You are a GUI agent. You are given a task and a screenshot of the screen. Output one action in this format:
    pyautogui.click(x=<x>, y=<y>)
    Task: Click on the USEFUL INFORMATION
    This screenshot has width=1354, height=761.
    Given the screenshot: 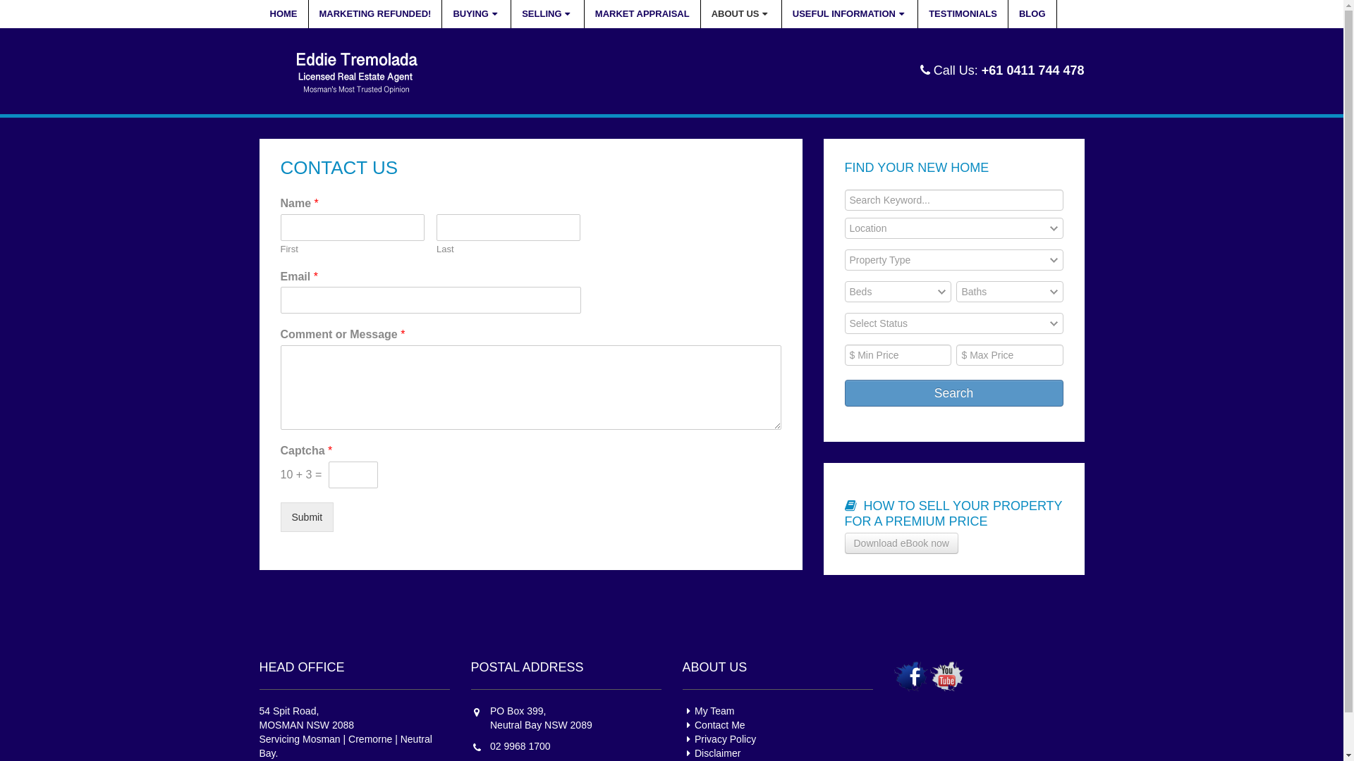 What is the action you would take?
    pyautogui.click(x=850, y=14)
    